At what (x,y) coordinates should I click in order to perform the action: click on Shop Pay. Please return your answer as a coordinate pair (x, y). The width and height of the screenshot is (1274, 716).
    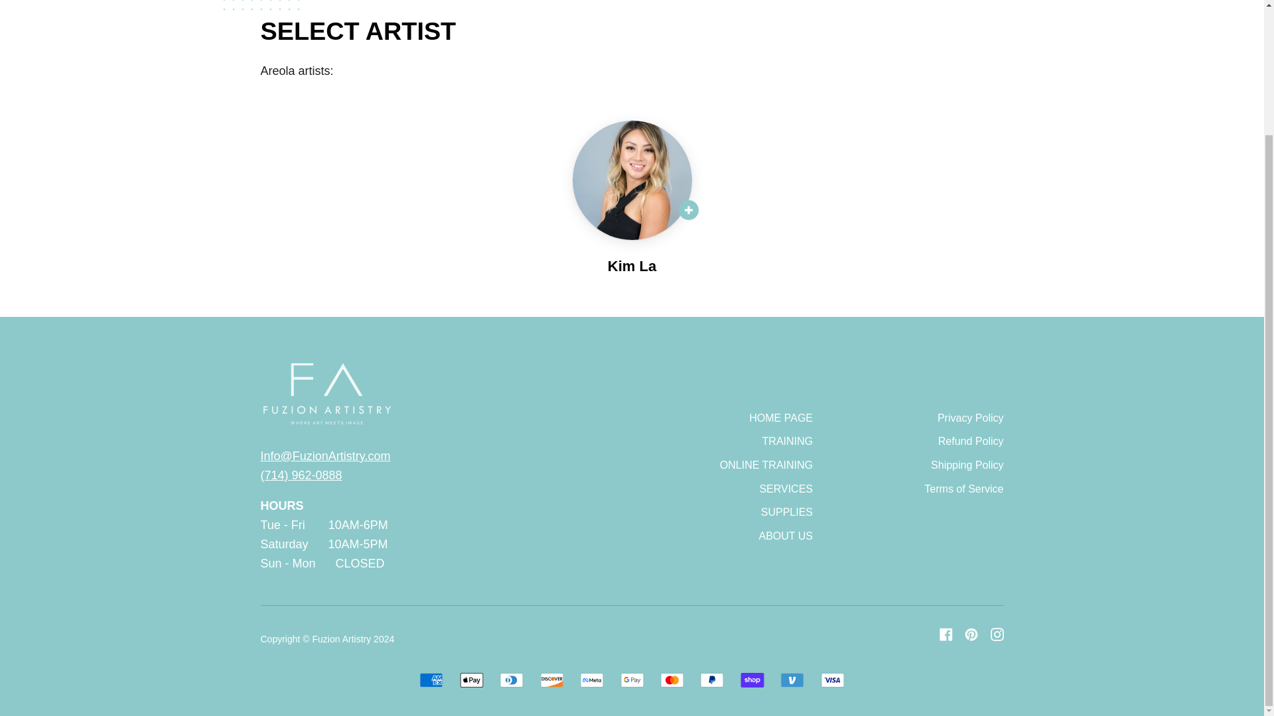
    Looking at the image, I should click on (752, 680).